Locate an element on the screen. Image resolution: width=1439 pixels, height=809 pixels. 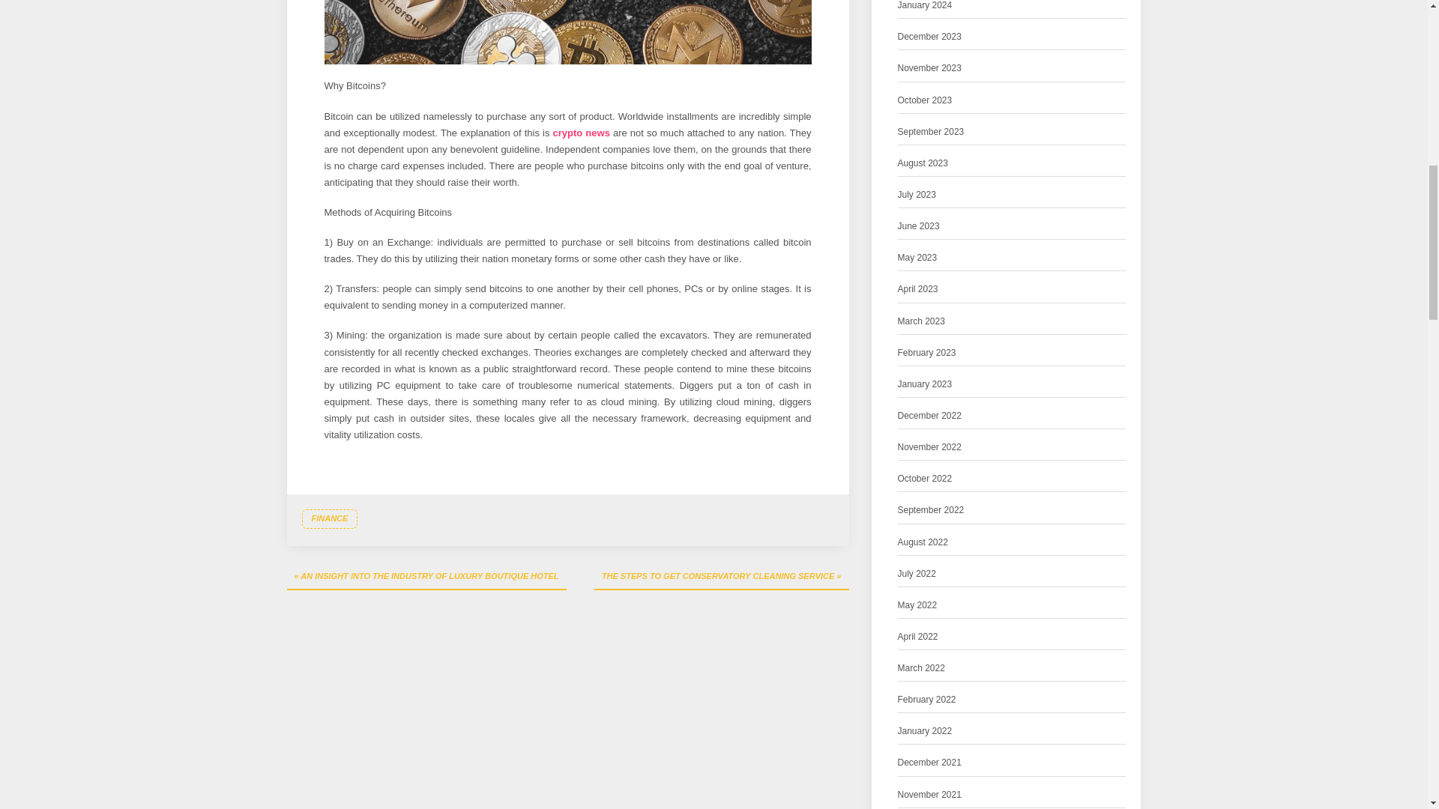
January 2024 is located at coordinates (925, 7).